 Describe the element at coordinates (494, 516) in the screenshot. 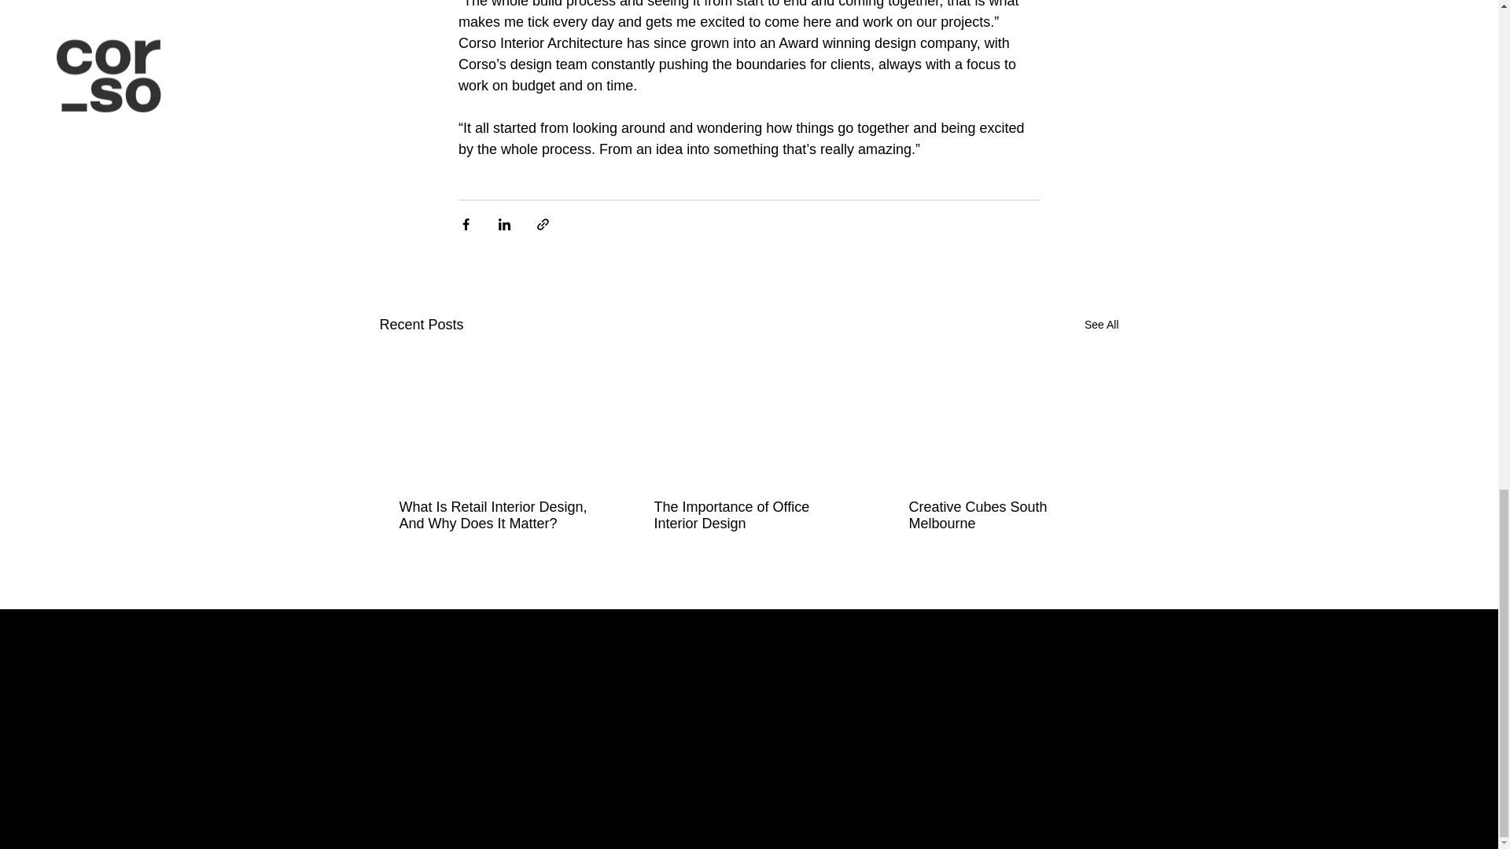

I see `What Is Retail Interior Design, And Why Does It Matter?` at that location.